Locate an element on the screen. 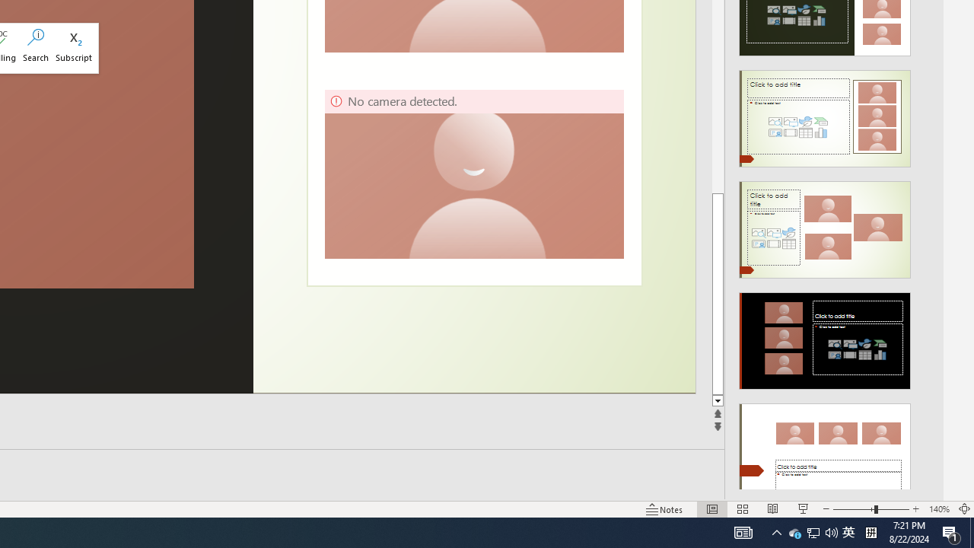 Image resolution: width=974 pixels, height=548 pixels. Zoom 140% is located at coordinates (939, 508).